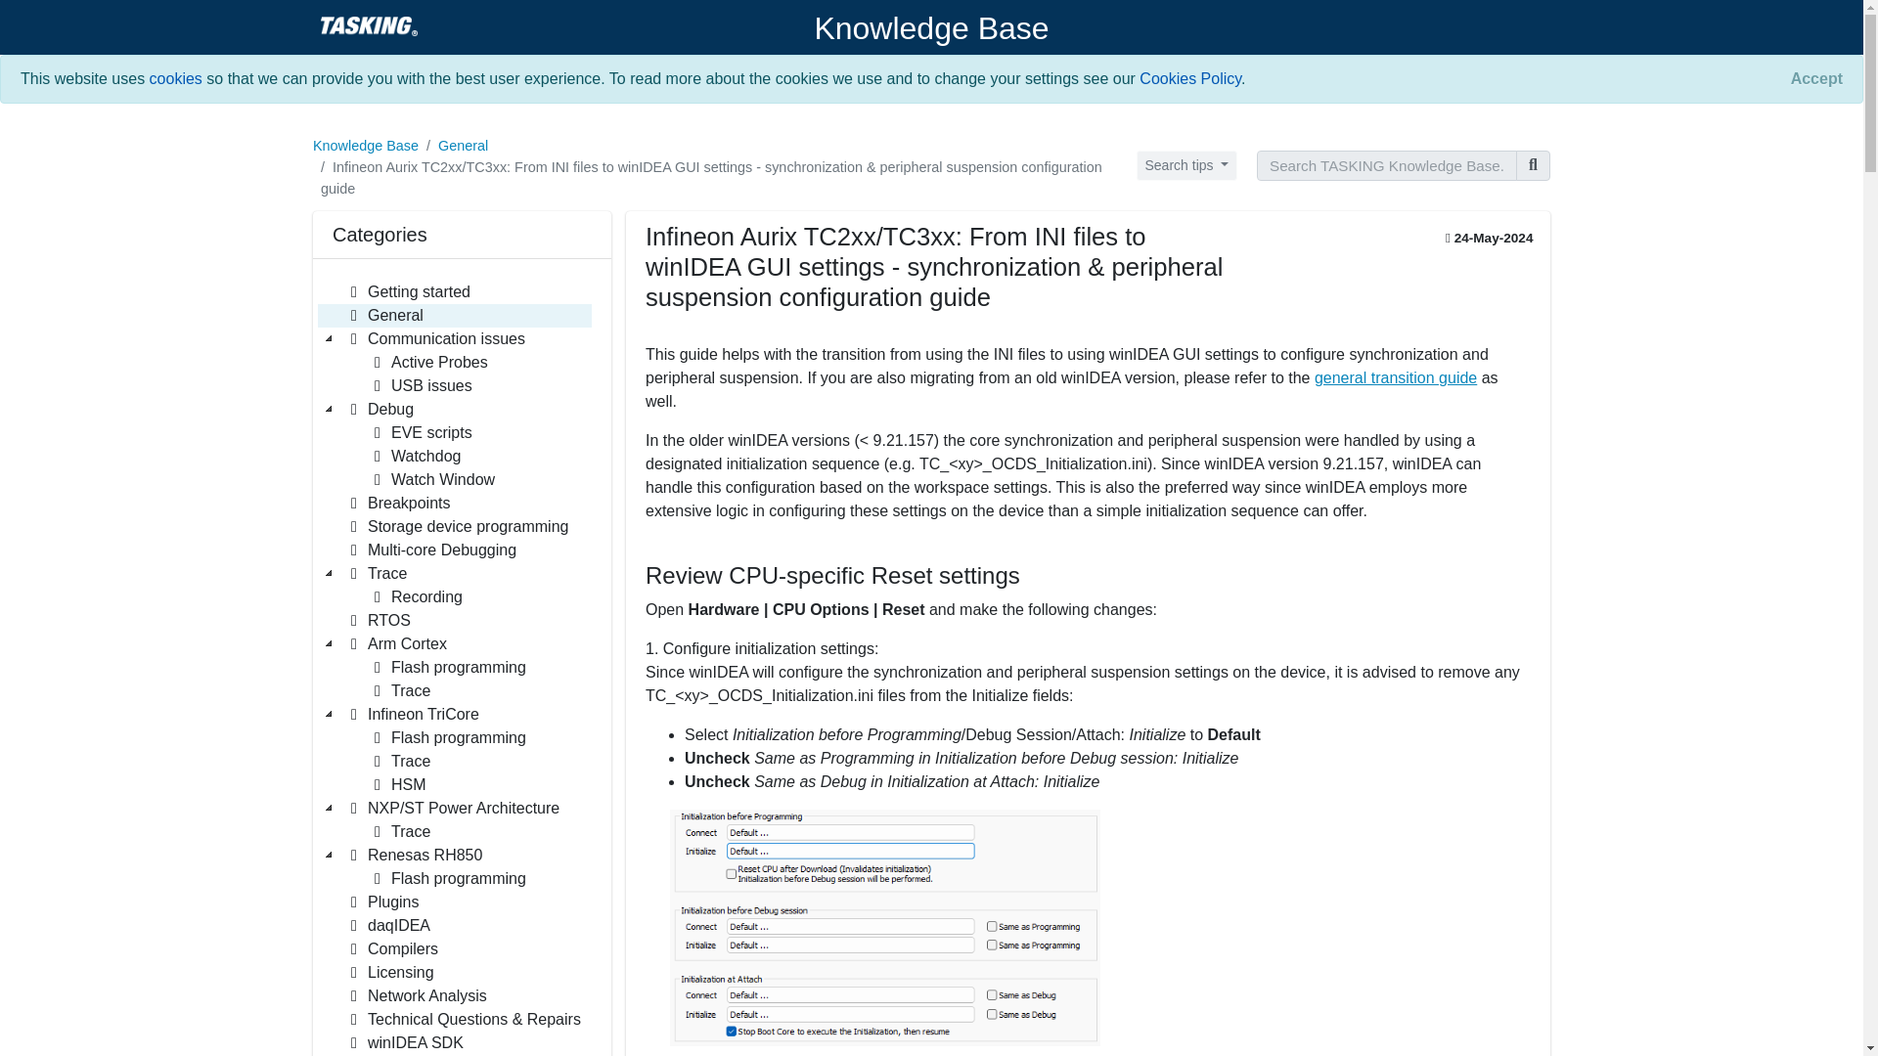 This screenshot has height=1056, width=1878. I want to click on General, so click(384, 315).